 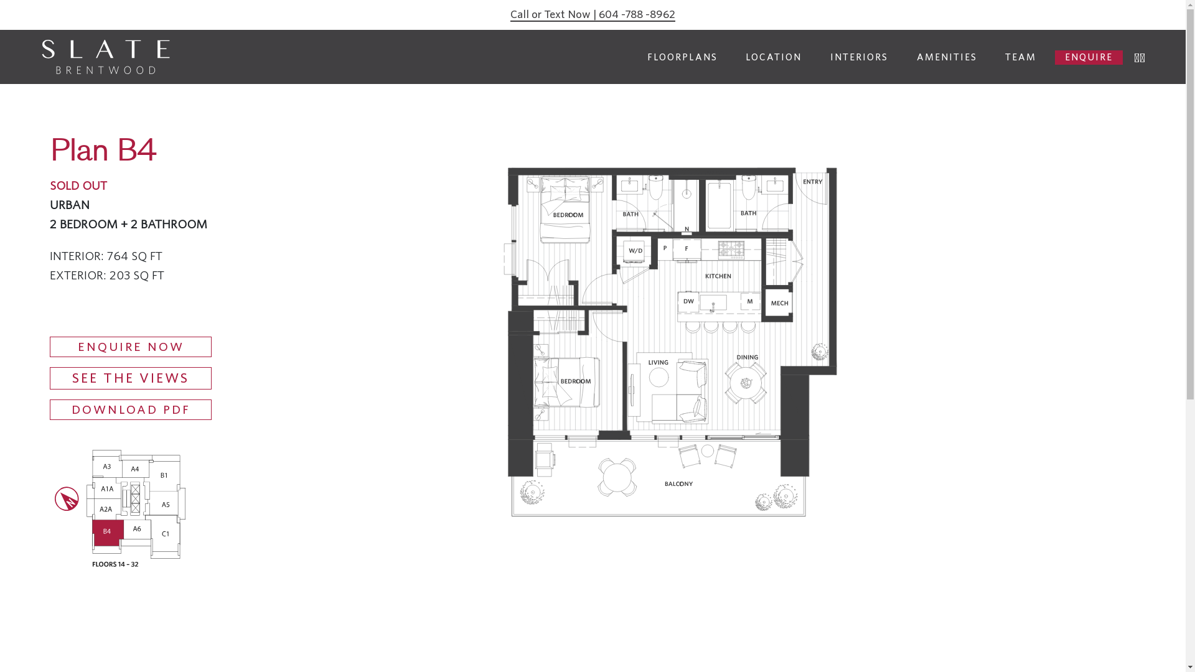 What do you see at coordinates (131, 409) in the screenshot?
I see `DOWNLOAD PDF` at bounding box center [131, 409].